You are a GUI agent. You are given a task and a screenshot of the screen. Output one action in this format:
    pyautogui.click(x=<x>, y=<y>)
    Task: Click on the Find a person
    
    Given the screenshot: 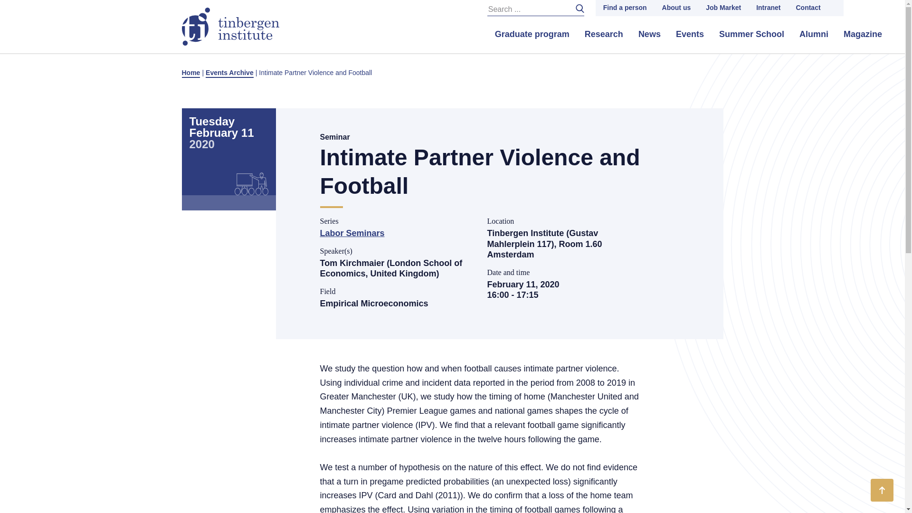 What is the action you would take?
    pyautogui.click(x=625, y=8)
    